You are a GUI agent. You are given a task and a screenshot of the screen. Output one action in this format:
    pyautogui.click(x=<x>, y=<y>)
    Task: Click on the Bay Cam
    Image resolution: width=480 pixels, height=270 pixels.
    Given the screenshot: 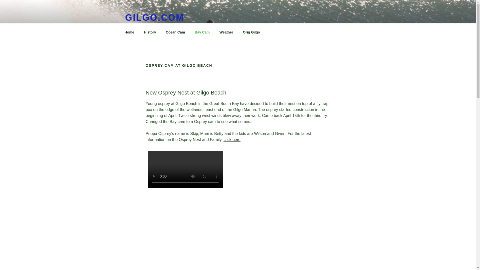 What is the action you would take?
    pyautogui.click(x=202, y=32)
    